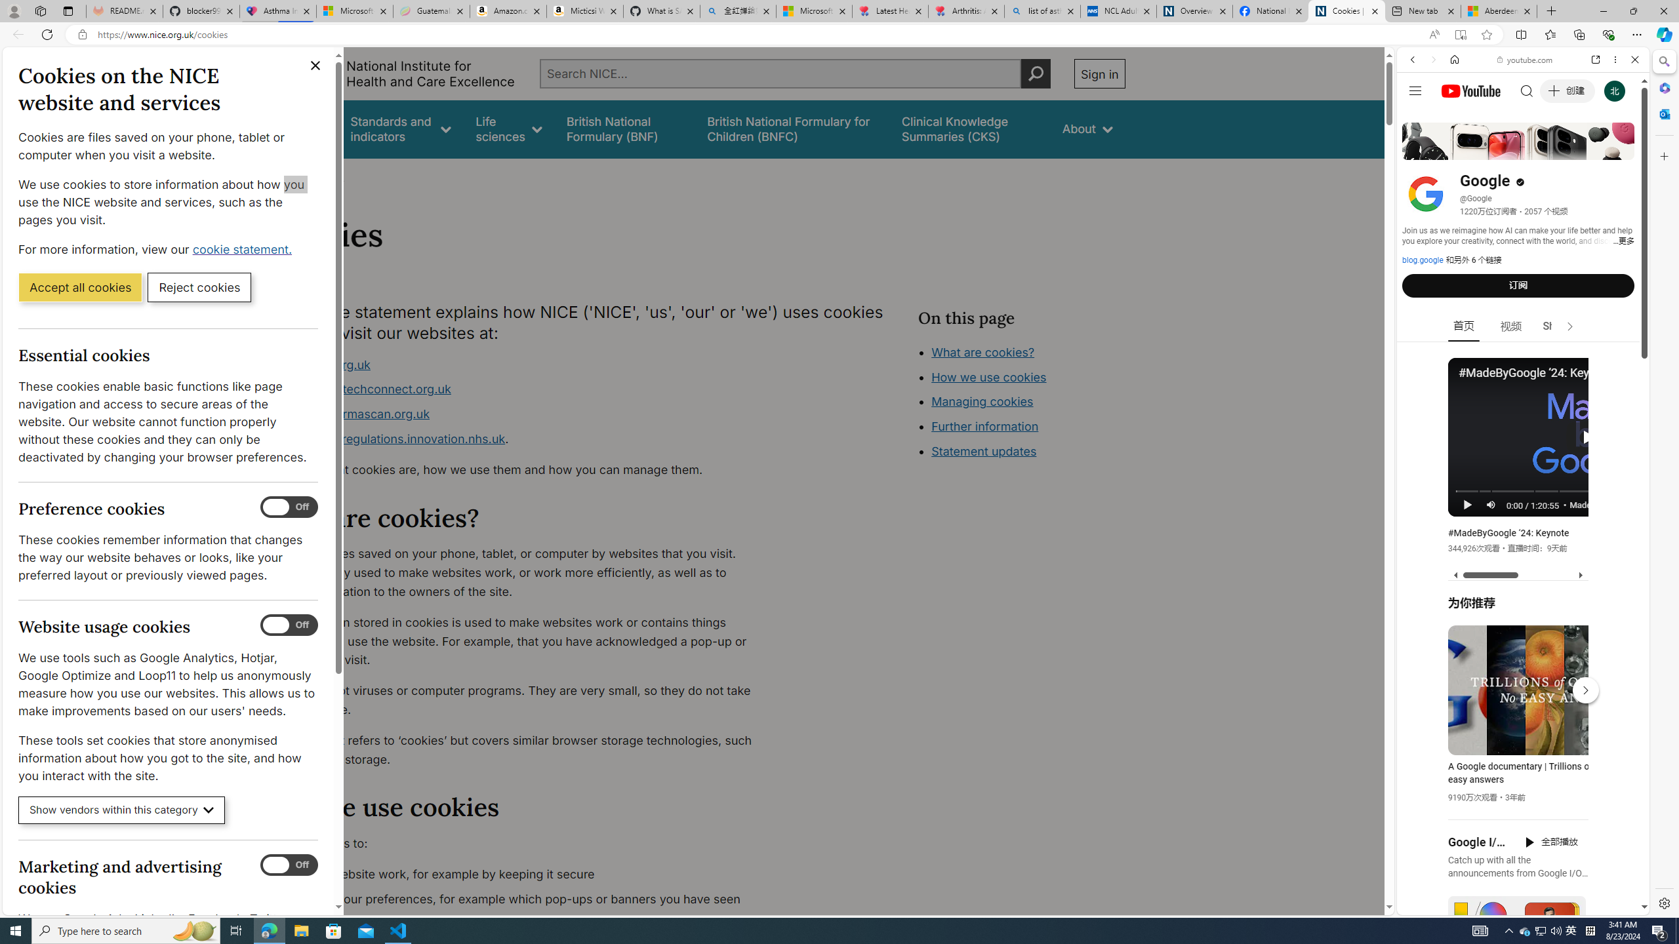 The image size is (1679, 944). I want to click on www.digitalregulations.innovation.nhs.uk, so click(390, 438).